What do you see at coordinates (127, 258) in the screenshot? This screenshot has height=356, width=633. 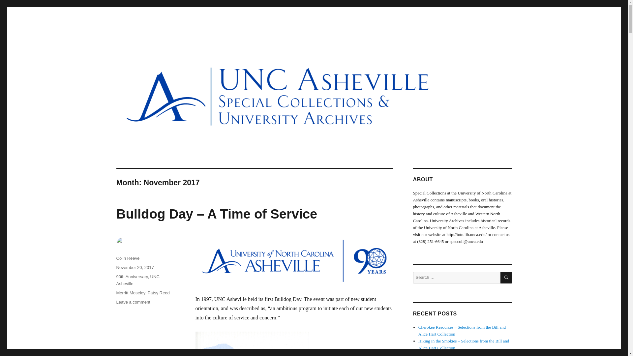 I see `Colin Reeve` at bounding box center [127, 258].